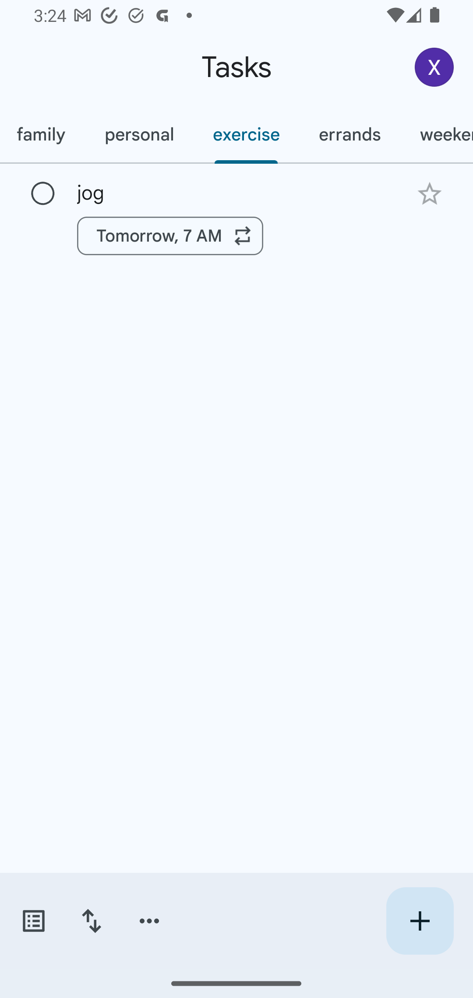 This screenshot has width=473, height=998. I want to click on errands, so click(349, 134).